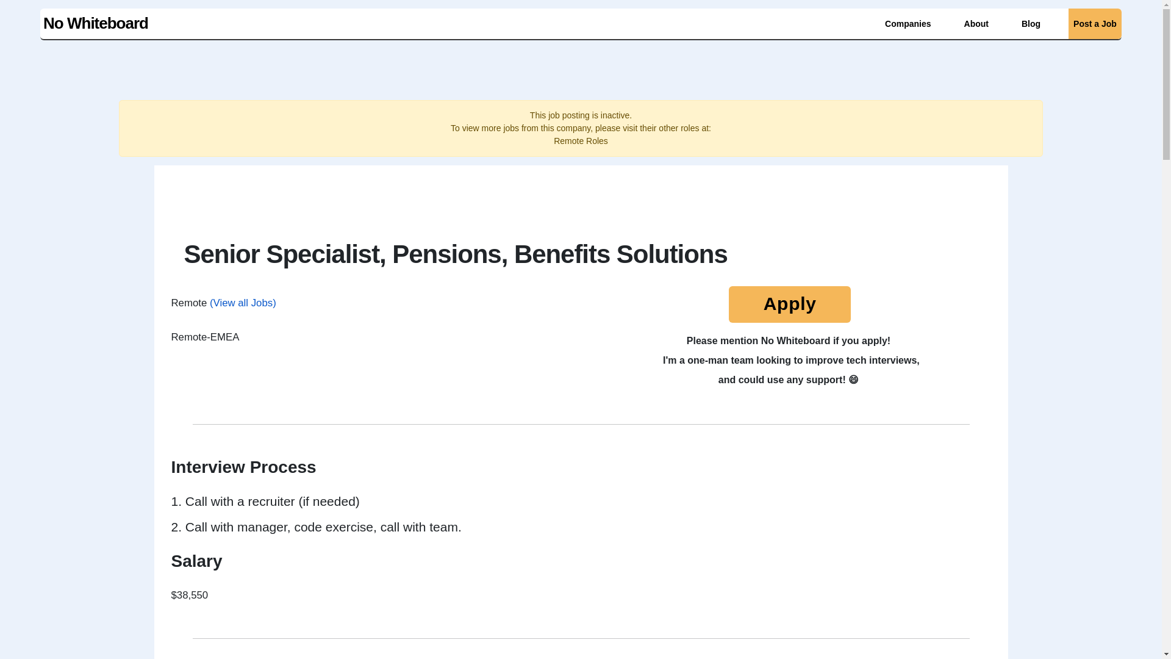 This screenshot has height=659, width=1171. What do you see at coordinates (904, 23) in the screenshot?
I see `Companies` at bounding box center [904, 23].